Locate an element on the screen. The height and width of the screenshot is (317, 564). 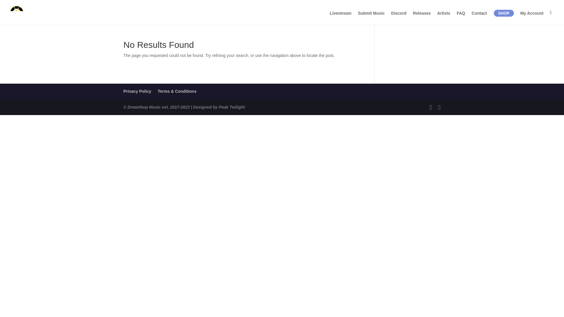
Releases is located at coordinates (422, 18).